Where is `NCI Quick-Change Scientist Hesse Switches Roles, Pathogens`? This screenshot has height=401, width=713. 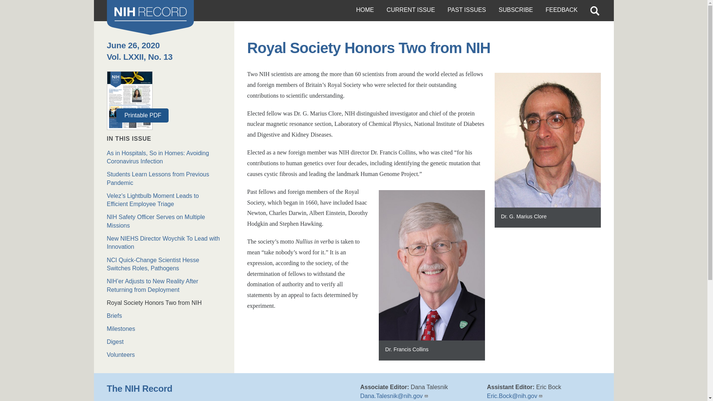
NCI Quick-Change Scientist Hesse Switches Roles, Pathogens is located at coordinates (164, 264).